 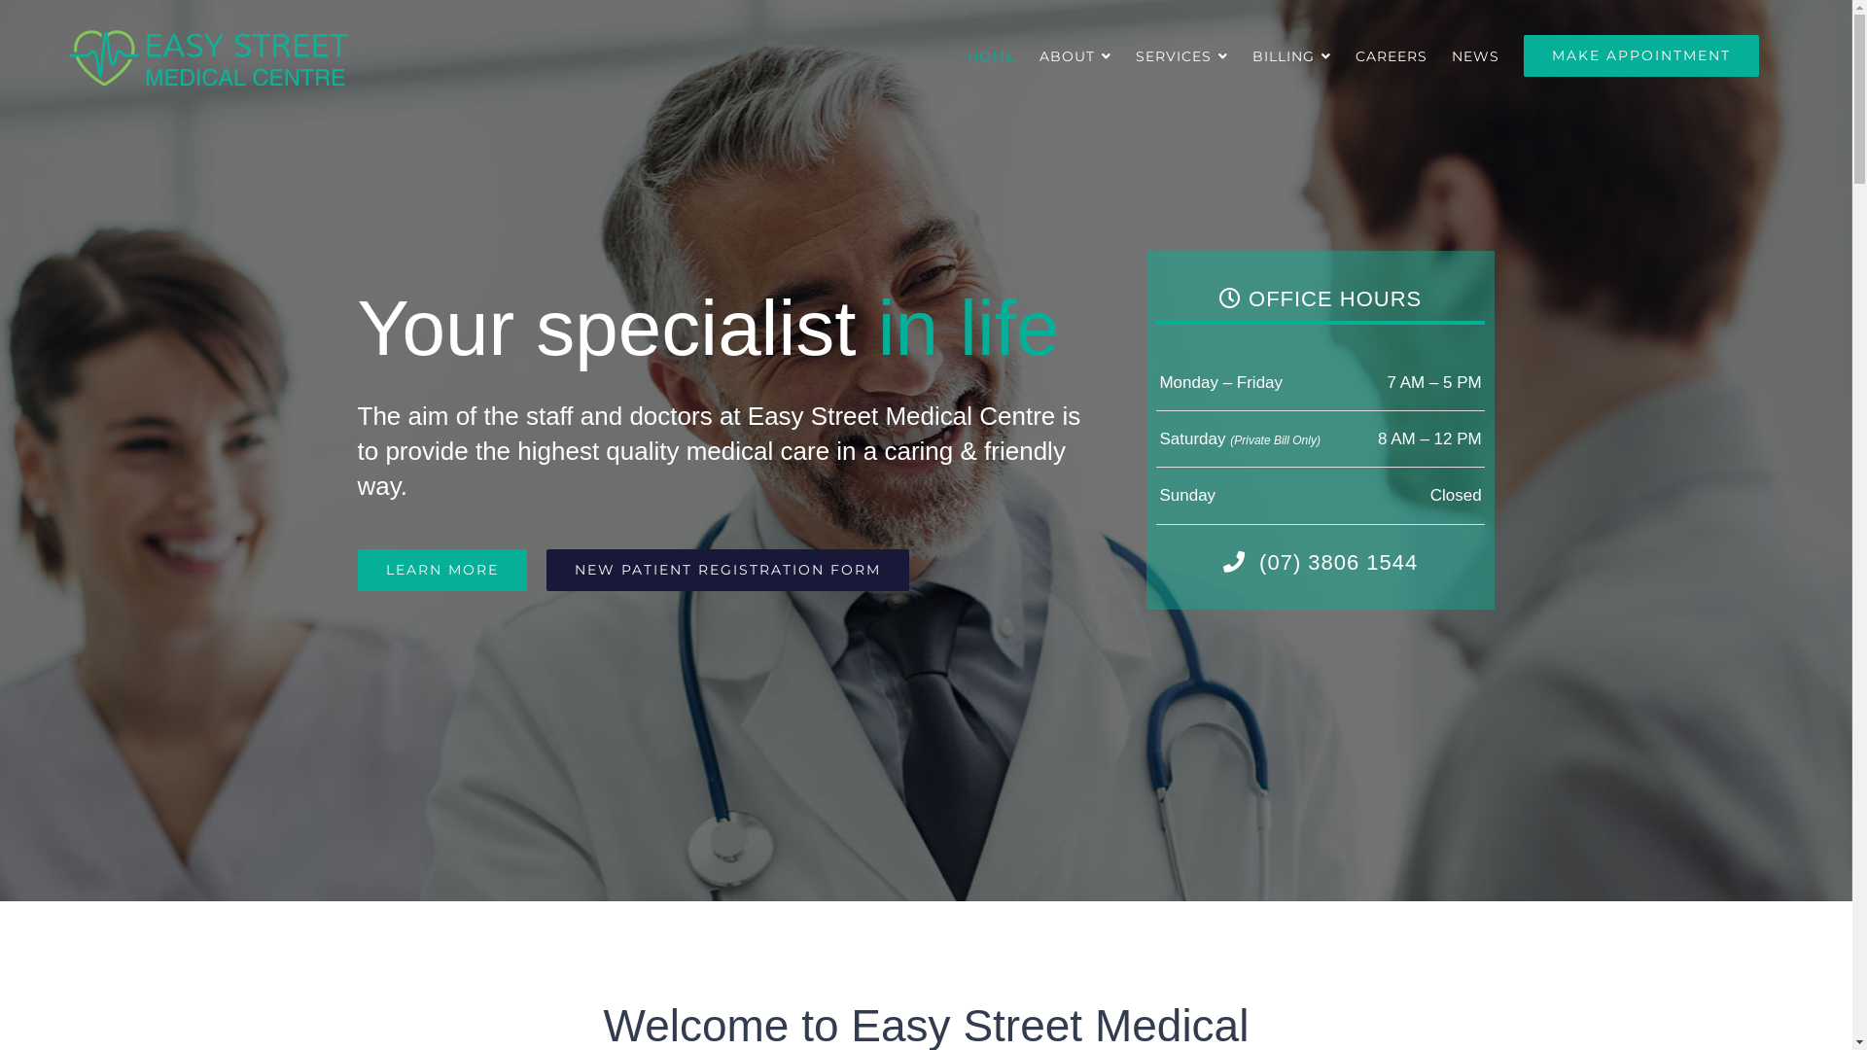 What do you see at coordinates (1391, 56) in the screenshot?
I see `CAREERS` at bounding box center [1391, 56].